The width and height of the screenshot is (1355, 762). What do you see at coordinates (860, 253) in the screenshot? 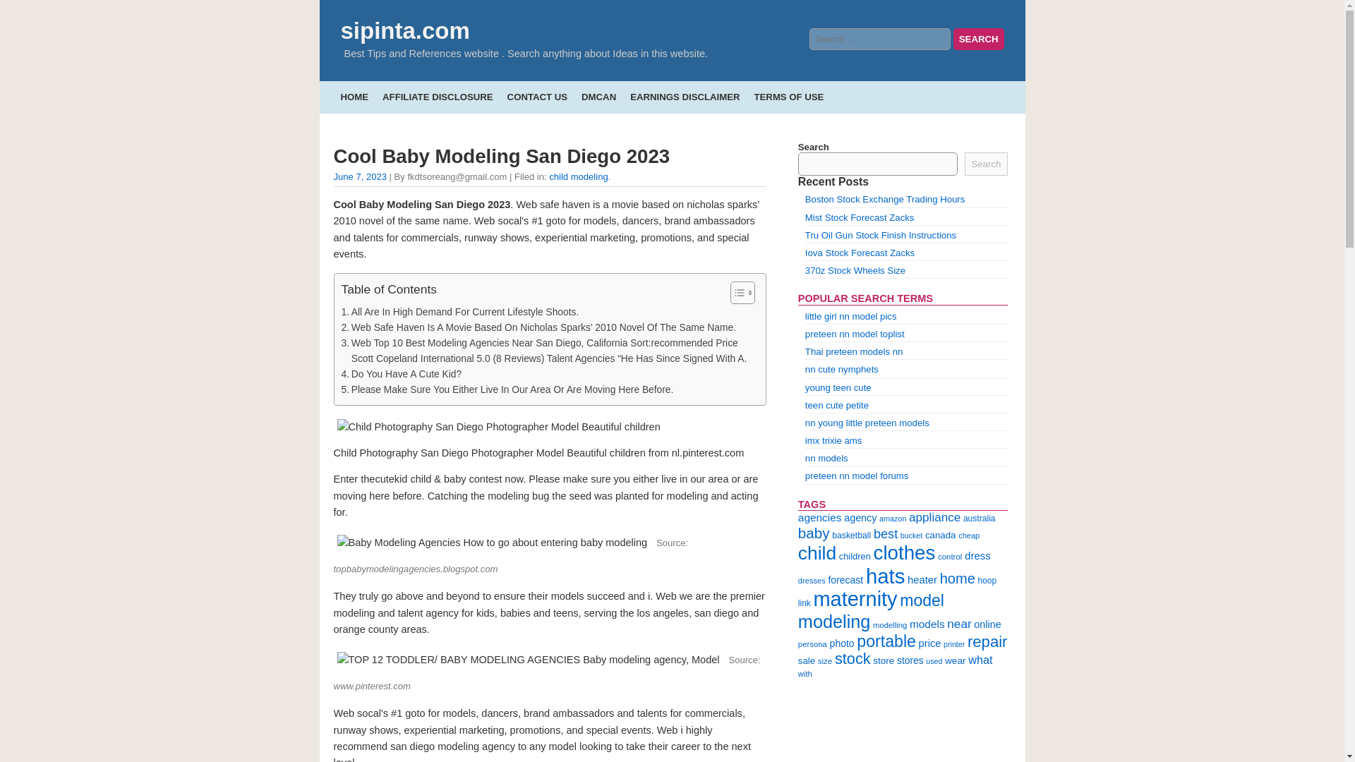
I see `Iova Stock Forecast Zacks` at bounding box center [860, 253].